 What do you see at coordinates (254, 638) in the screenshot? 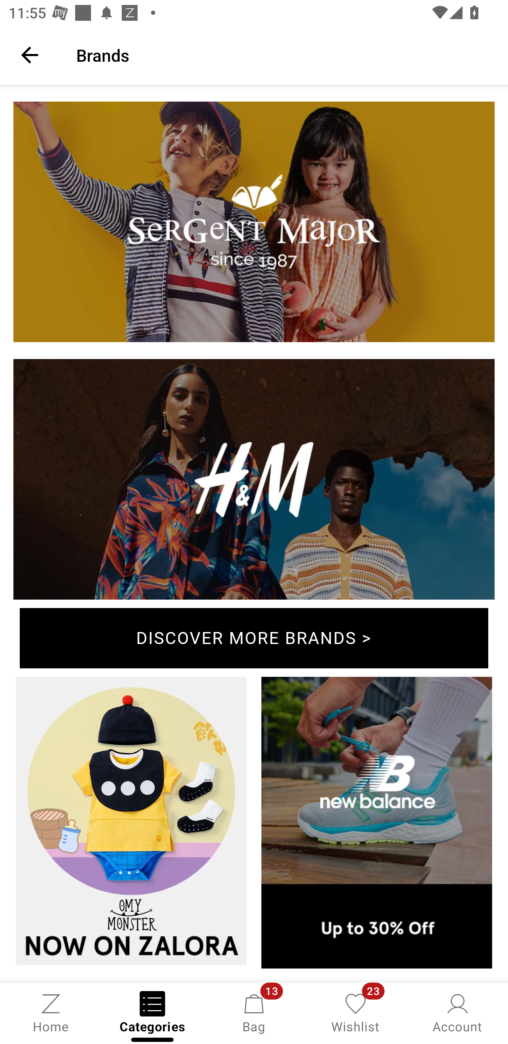
I see `DISCOVER MORE BRANDS >` at bounding box center [254, 638].